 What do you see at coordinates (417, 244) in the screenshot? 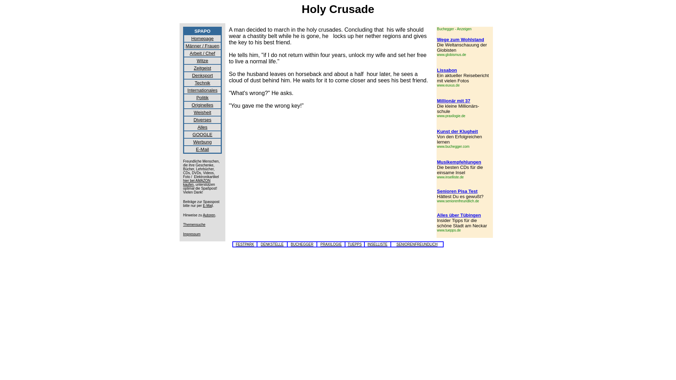
I see `SENIORENFREUNDLICH` at bounding box center [417, 244].